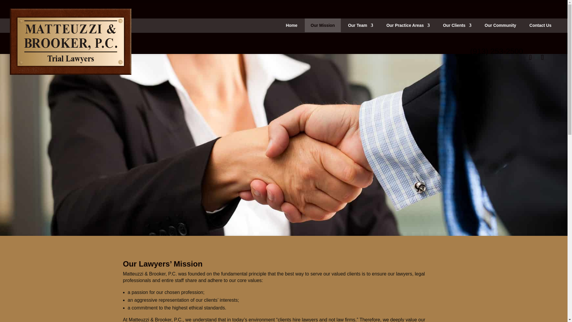 Image resolution: width=572 pixels, height=322 pixels. What do you see at coordinates (500, 25) in the screenshot?
I see `Our Community` at bounding box center [500, 25].